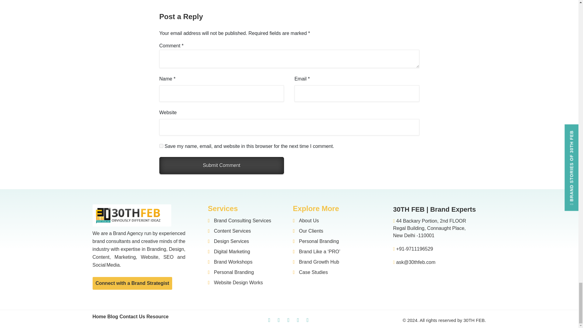 This screenshot has width=583, height=328. Describe the element at coordinates (161, 146) in the screenshot. I see `yes` at that location.